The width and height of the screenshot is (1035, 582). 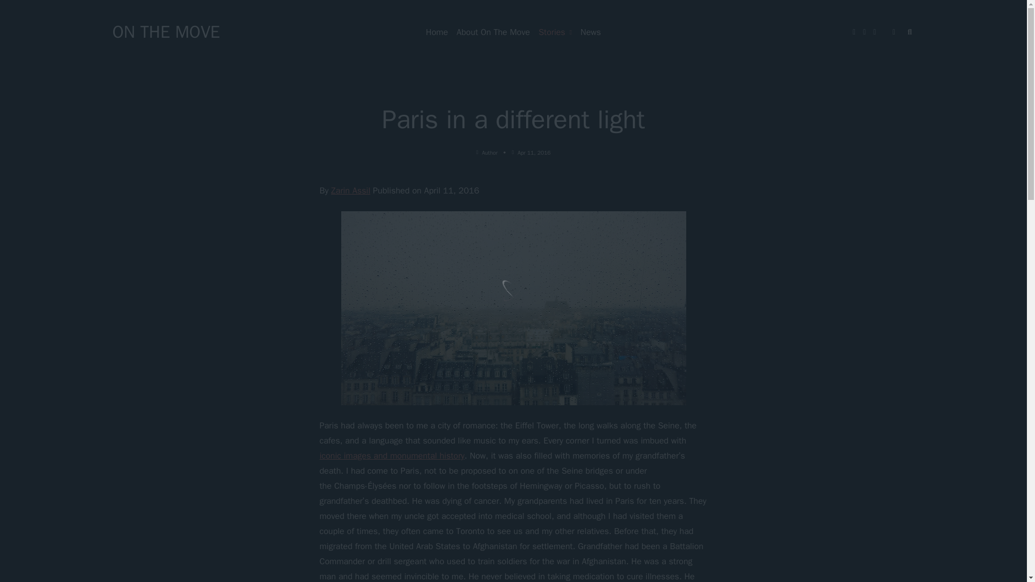 What do you see at coordinates (493, 32) in the screenshot?
I see `About On The Move` at bounding box center [493, 32].